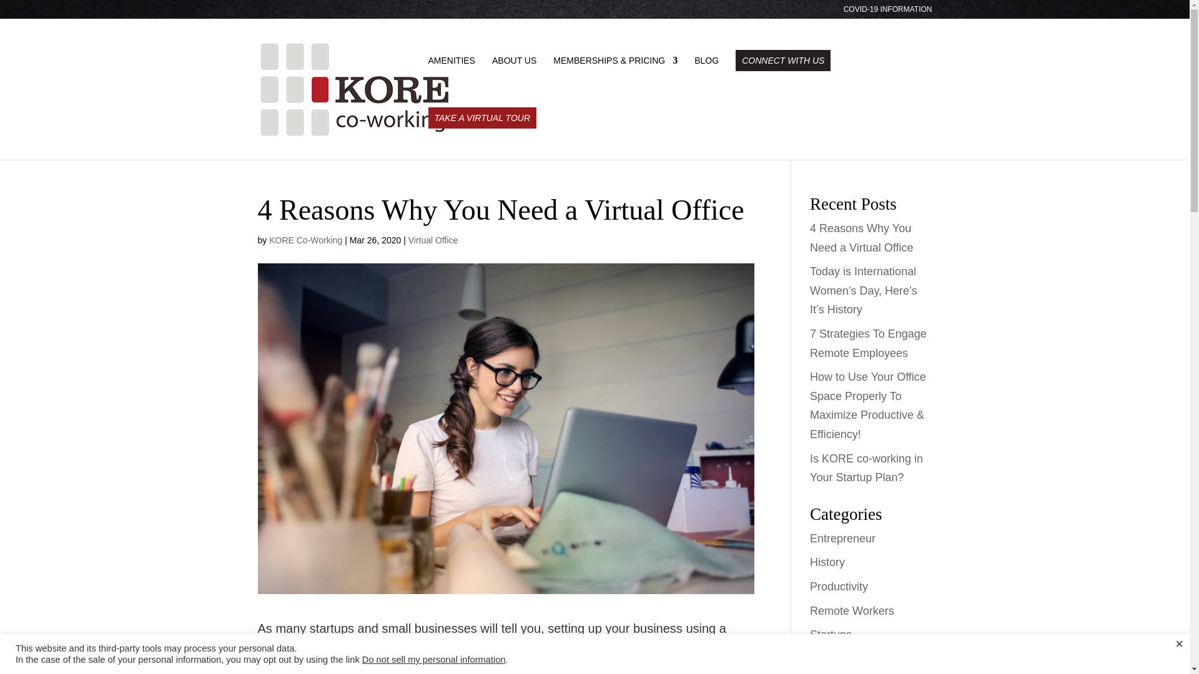 Image resolution: width=1199 pixels, height=674 pixels. I want to click on 7 Strategies To Engage Remote Employees, so click(868, 343).